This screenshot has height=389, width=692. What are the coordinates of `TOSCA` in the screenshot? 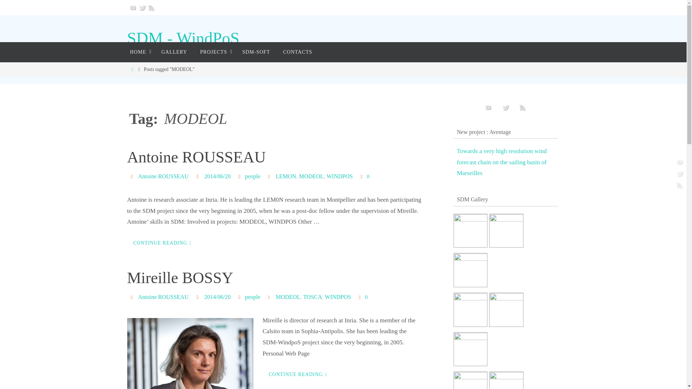 It's located at (312, 297).